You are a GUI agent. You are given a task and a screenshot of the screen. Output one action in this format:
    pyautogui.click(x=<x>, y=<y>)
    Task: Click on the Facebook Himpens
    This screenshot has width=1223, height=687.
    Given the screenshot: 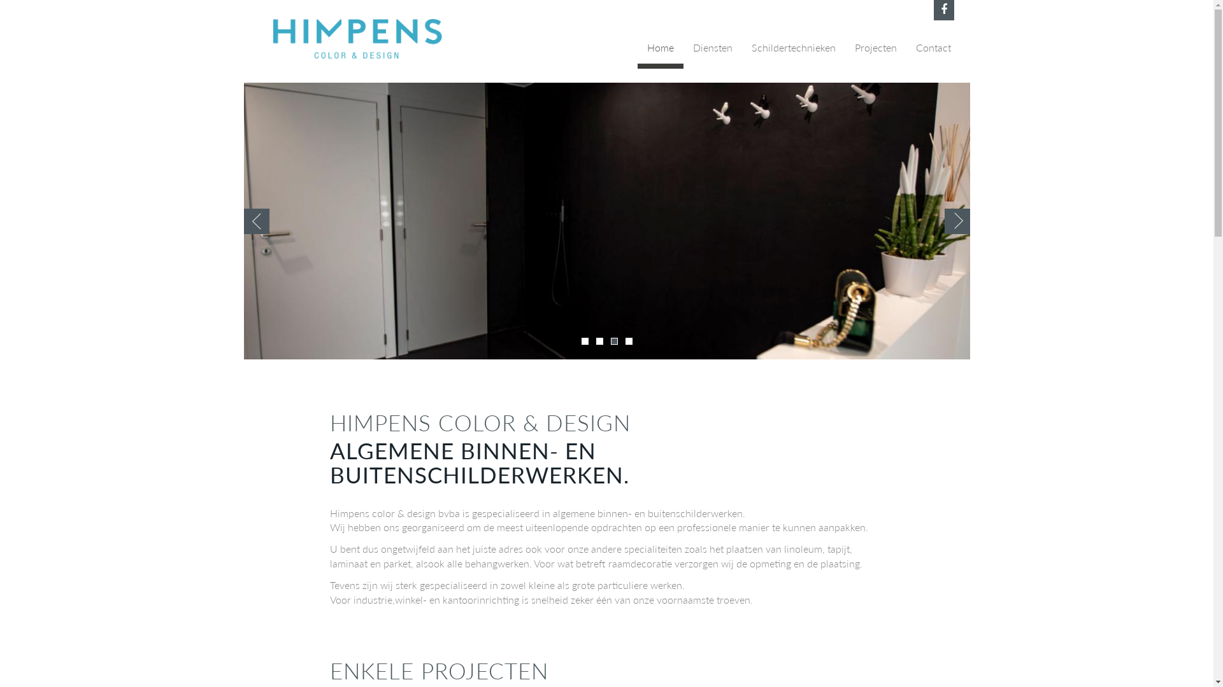 What is the action you would take?
    pyautogui.click(x=944, y=10)
    